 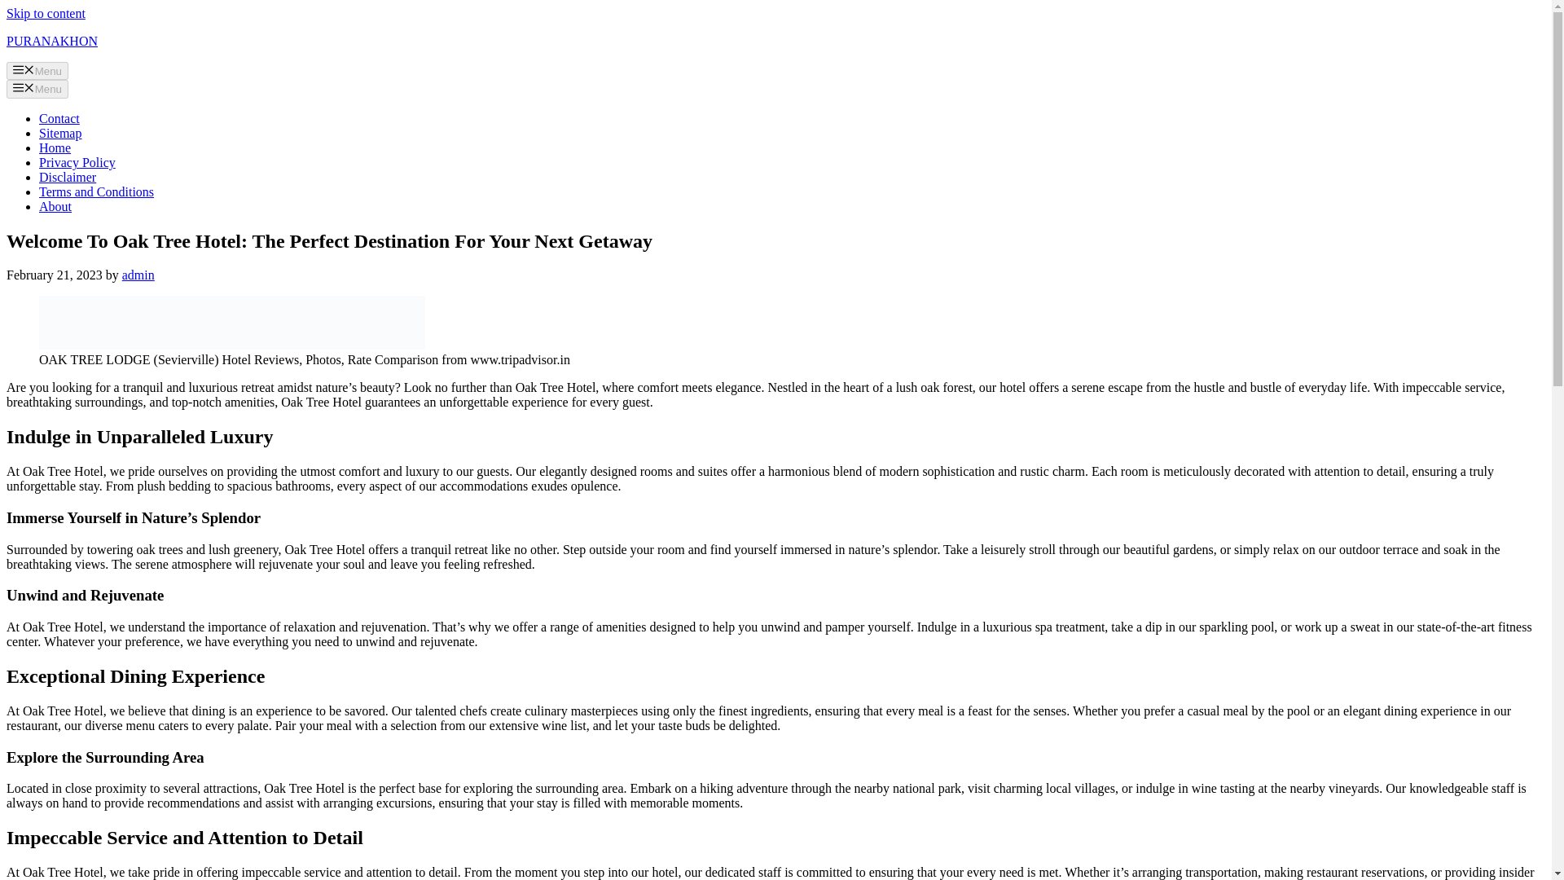 I want to click on Menu, so click(x=37, y=70).